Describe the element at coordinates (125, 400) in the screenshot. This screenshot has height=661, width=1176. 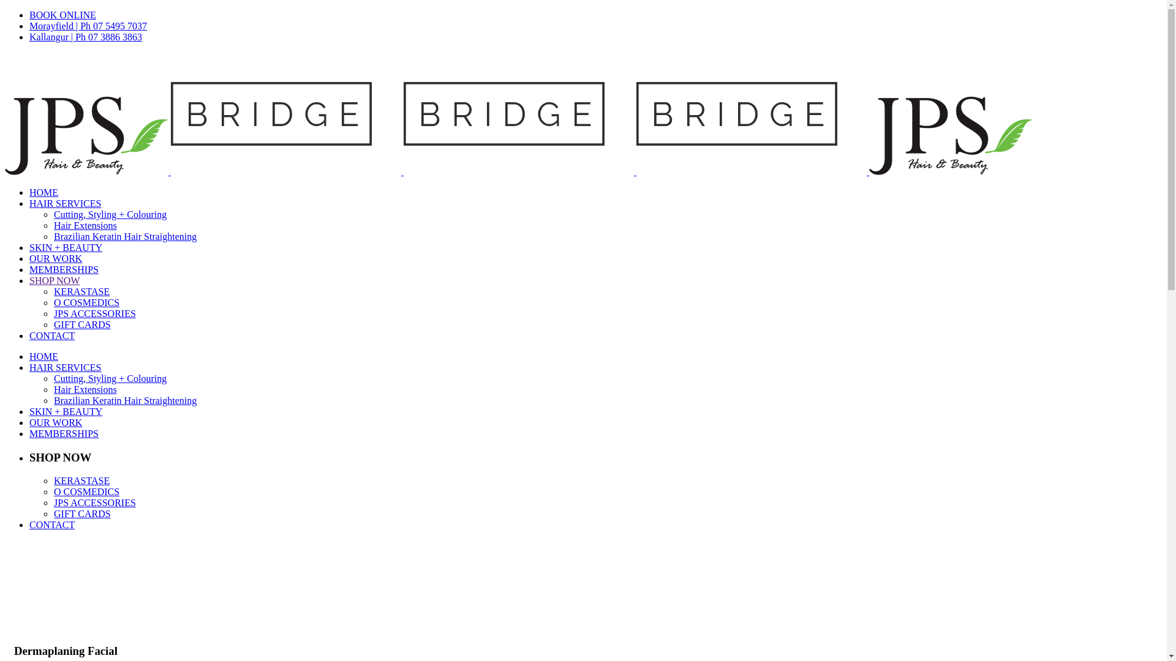
I see `Brazilian Keratin Hair Straightening` at that location.